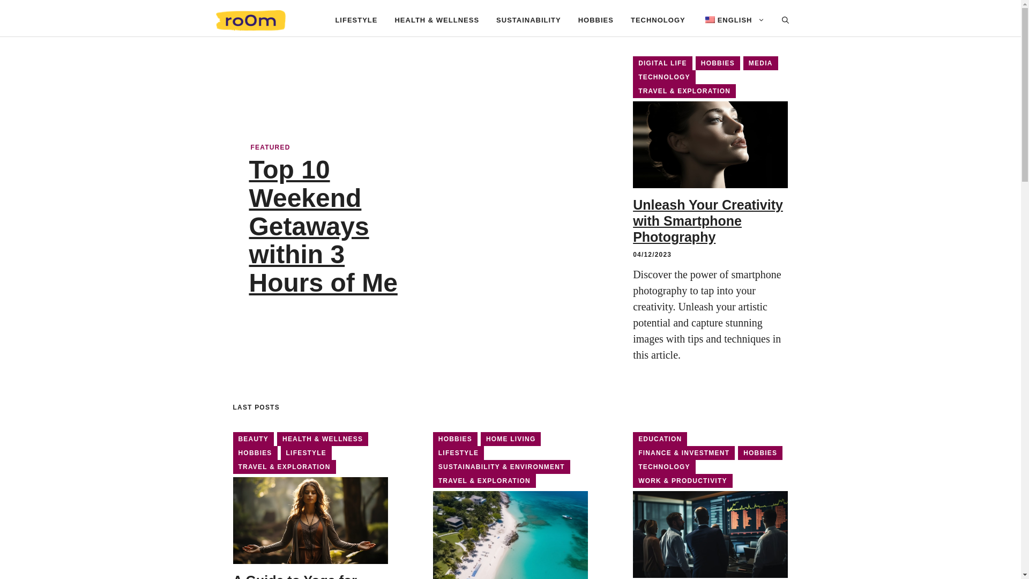 The width and height of the screenshot is (1029, 579). What do you see at coordinates (658, 20) in the screenshot?
I see `TECHNOLOGY` at bounding box center [658, 20].